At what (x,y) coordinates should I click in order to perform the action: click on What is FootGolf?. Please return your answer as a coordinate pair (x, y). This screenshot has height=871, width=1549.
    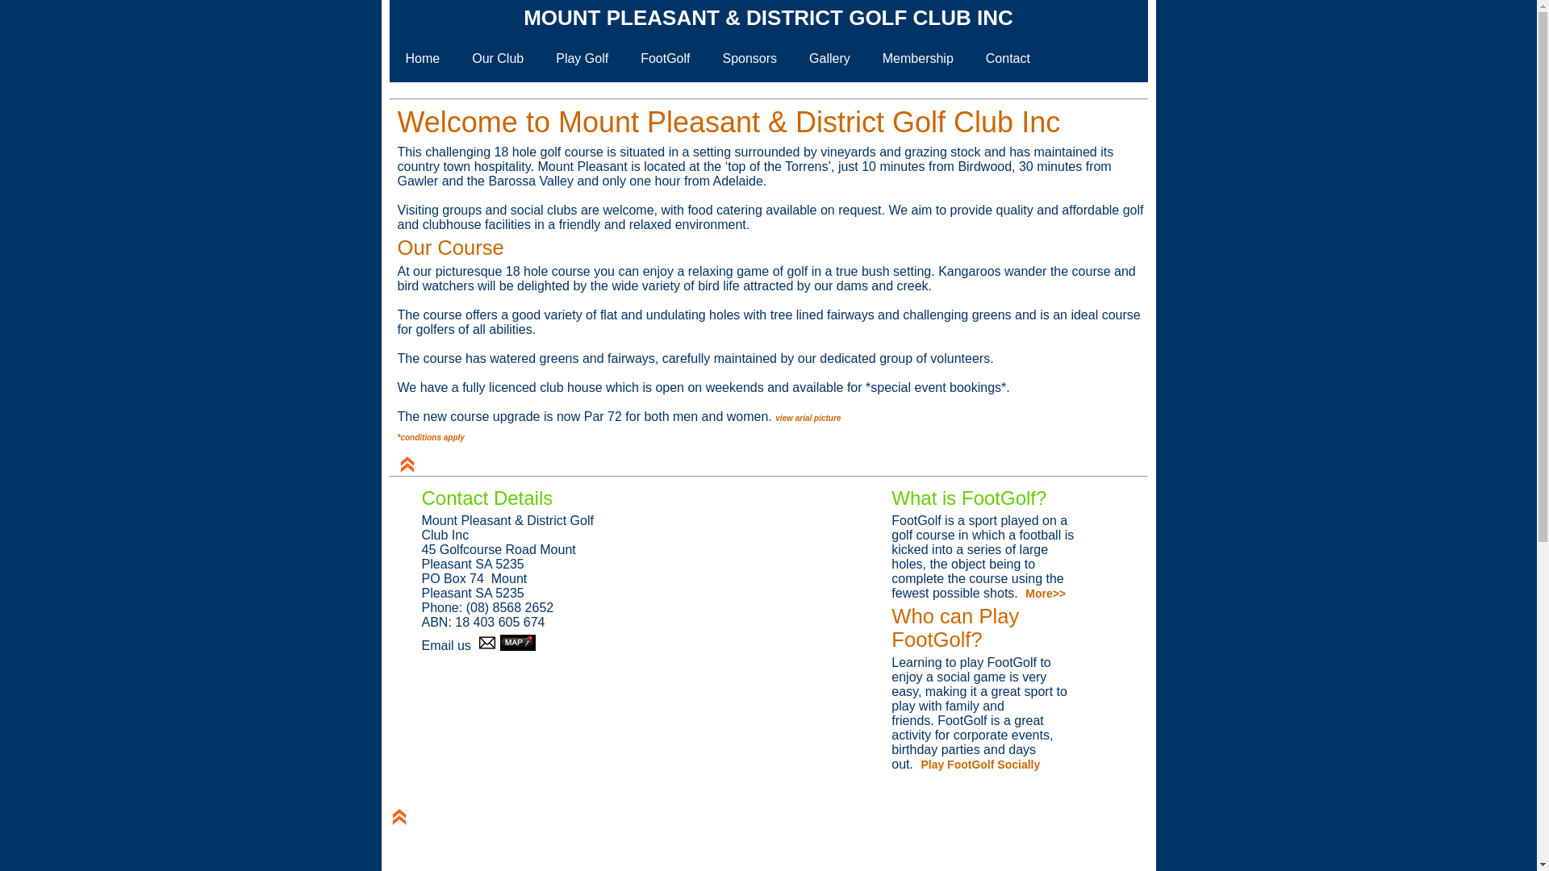
    Looking at the image, I should click on (969, 498).